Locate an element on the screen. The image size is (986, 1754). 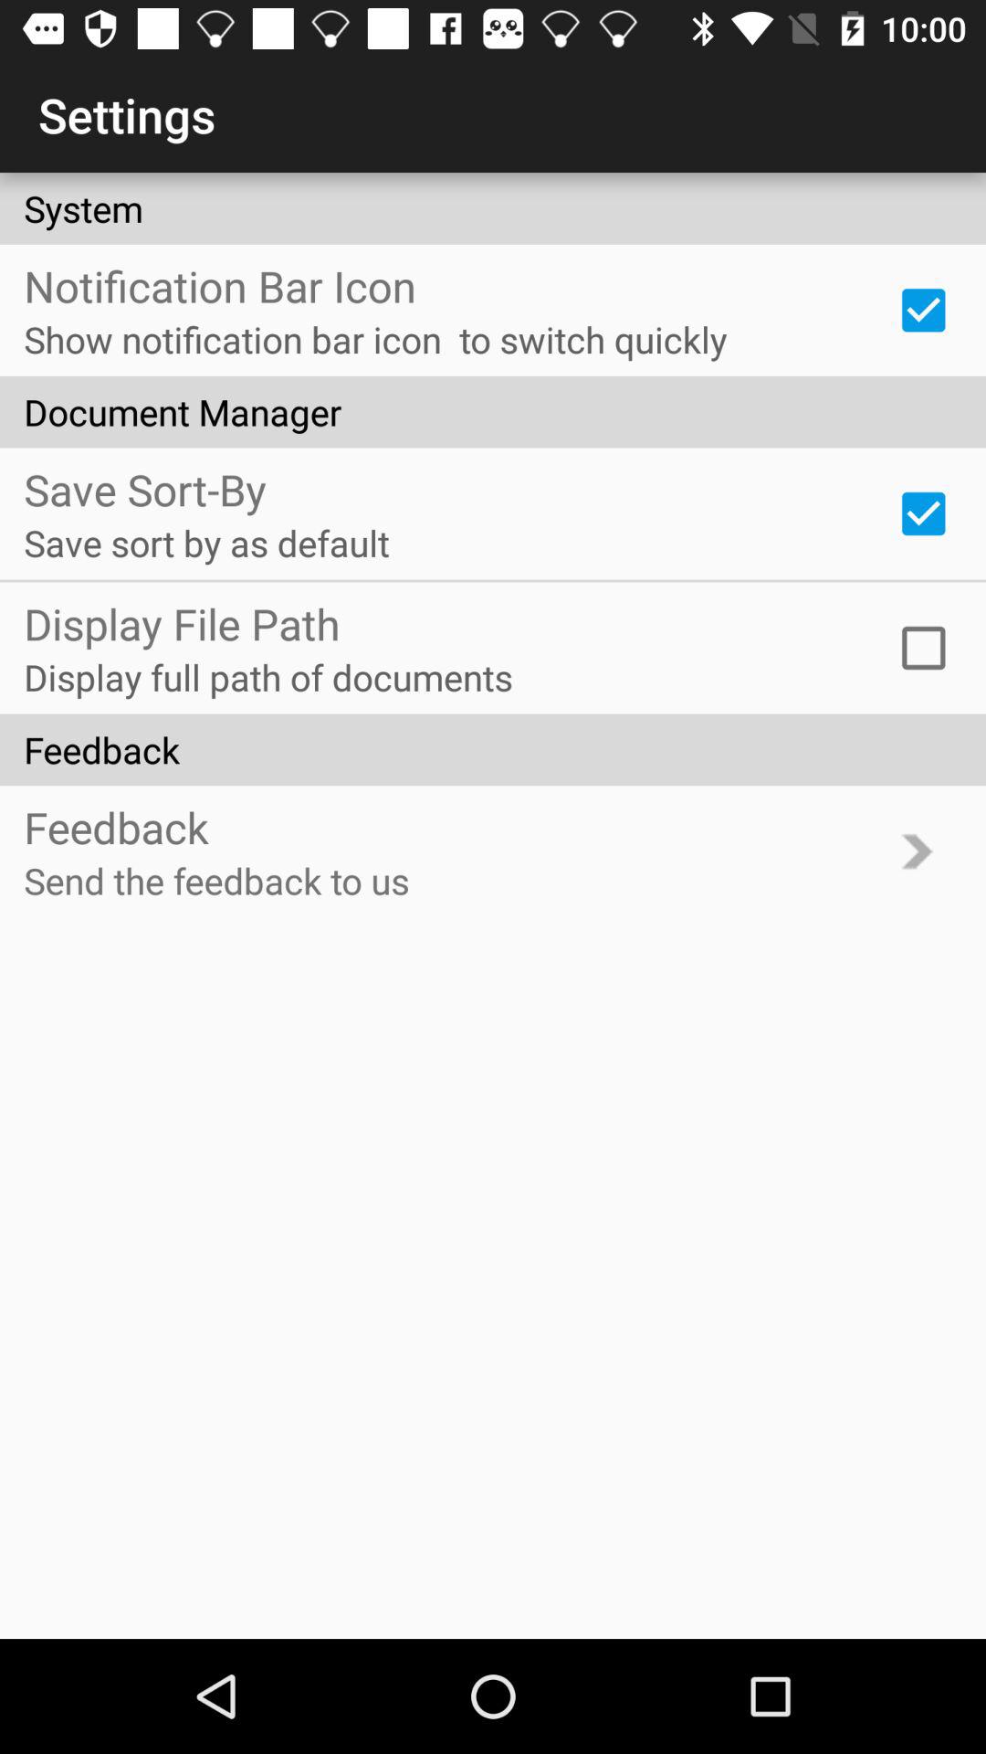
toggle display file path is located at coordinates (923, 648).